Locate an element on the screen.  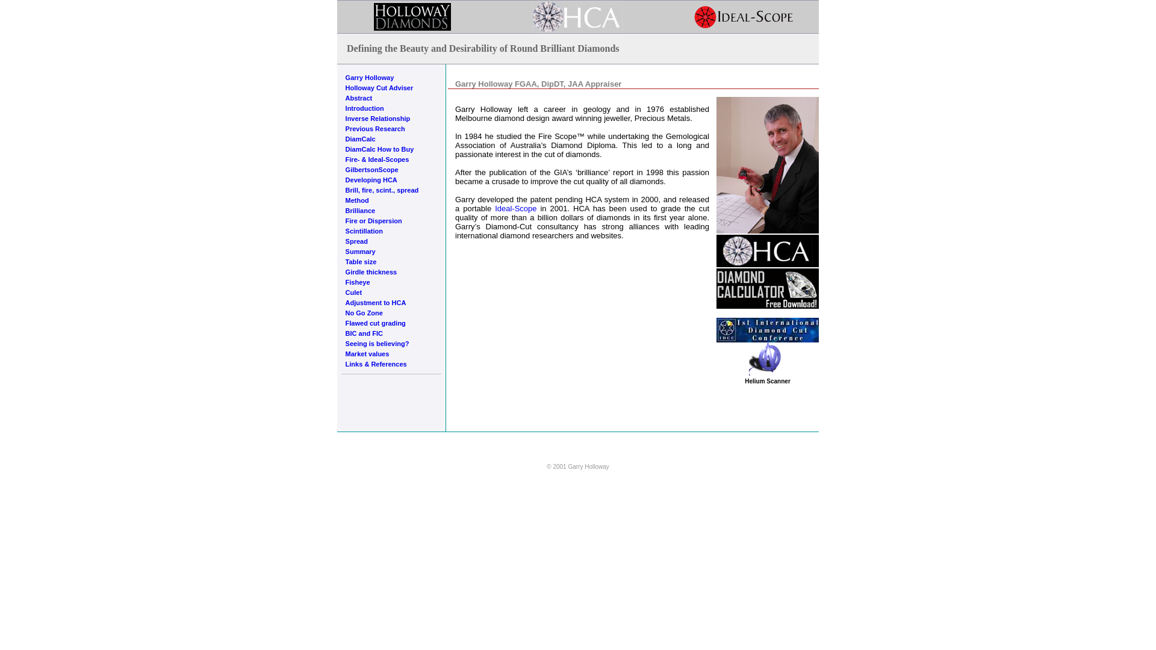
Brilliance is located at coordinates (361, 211).